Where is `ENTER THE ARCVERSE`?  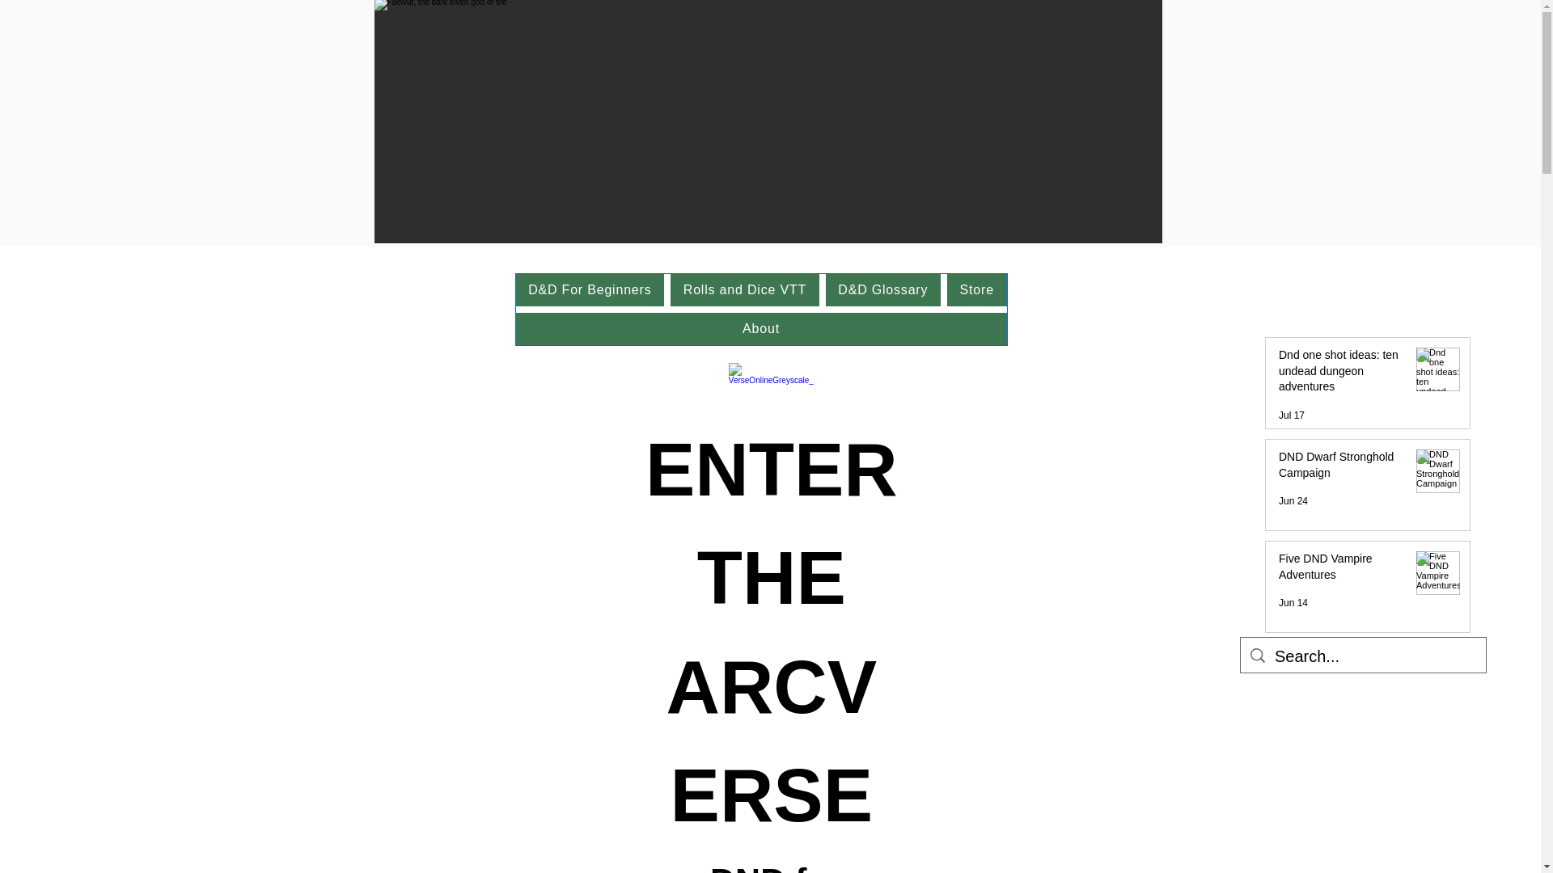
ENTER THE ARCVERSE is located at coordinates (772, 632).